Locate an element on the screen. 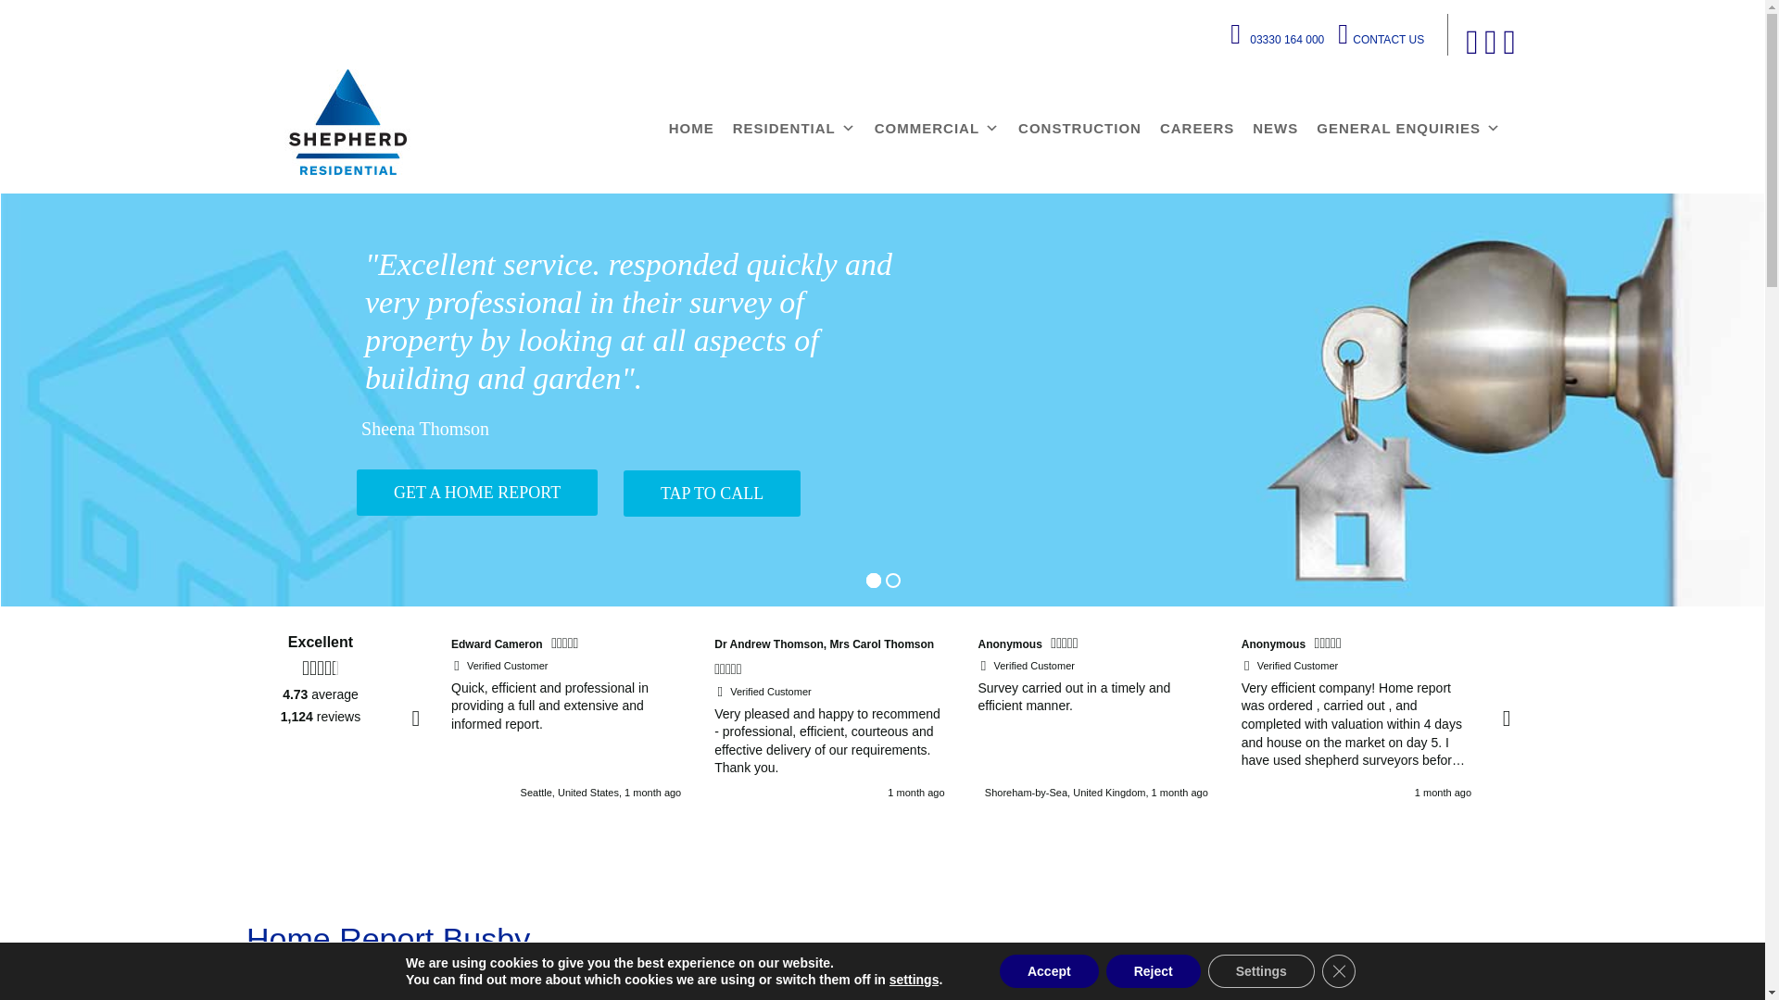  5 Stars is located at coordinates (1331, 645).